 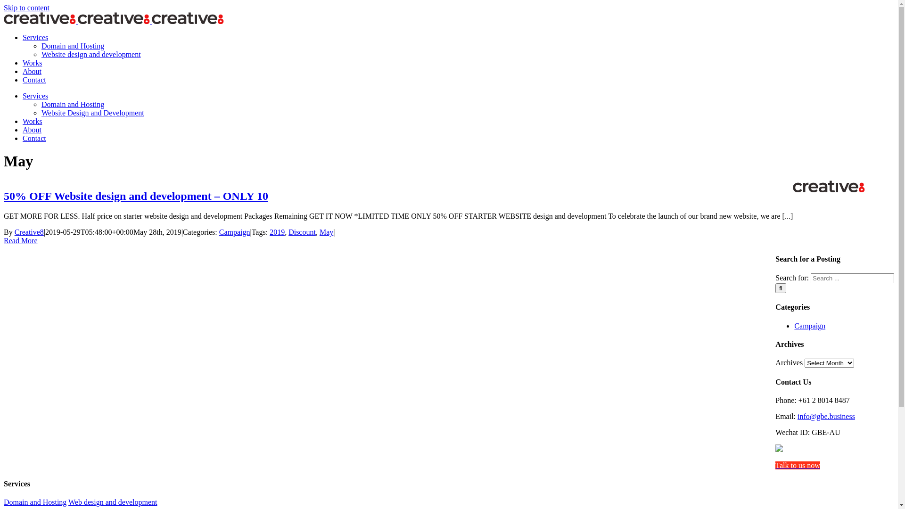 I want to click on 2019, so click(x=277, y=232).